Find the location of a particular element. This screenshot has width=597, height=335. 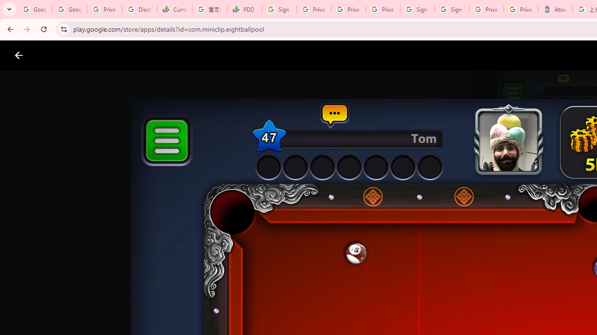

Google Workspace Admin Community is located at coordinates (35, 9).